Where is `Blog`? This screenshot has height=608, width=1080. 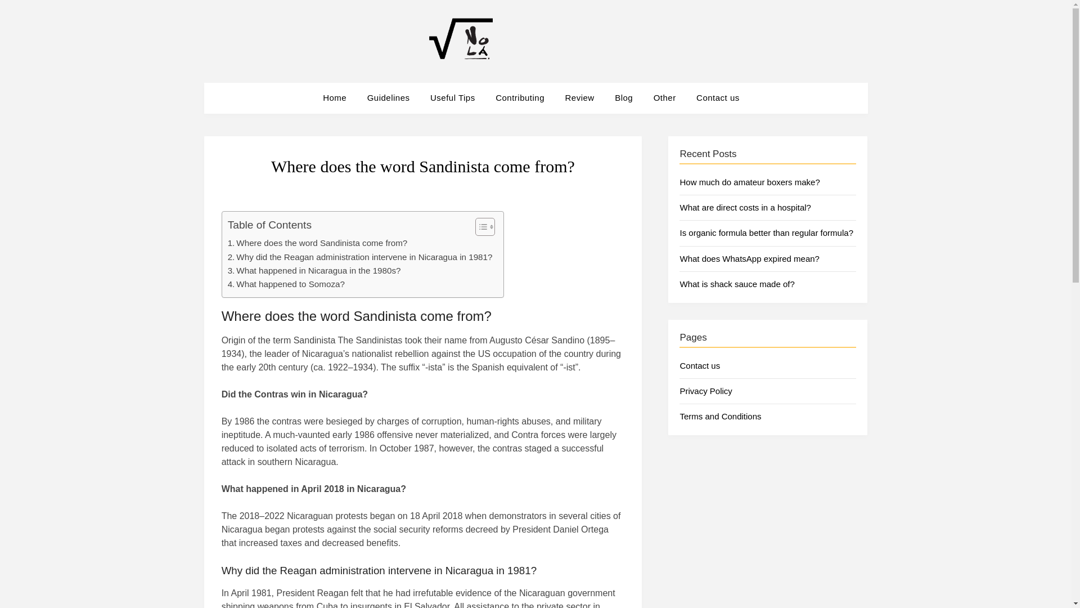
Blog is located at coordinates (623, 97).